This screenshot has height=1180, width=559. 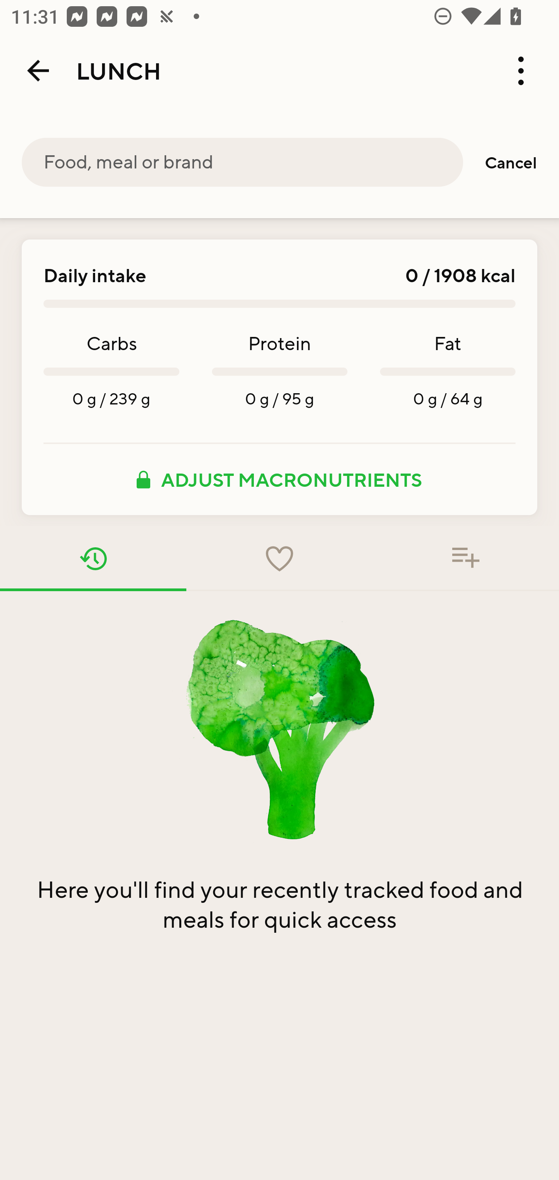 I want to click on Food added, so click(x=466, y=559).